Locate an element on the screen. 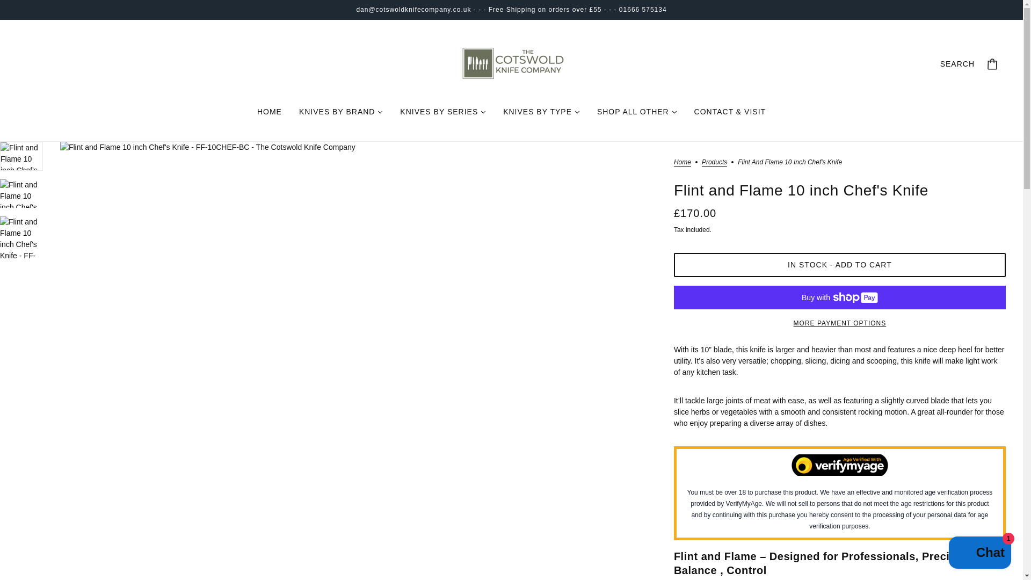 The width and height of the screenshot is (1031, 580). The Cotswold Knife Company is located at coordinates (511, 63).